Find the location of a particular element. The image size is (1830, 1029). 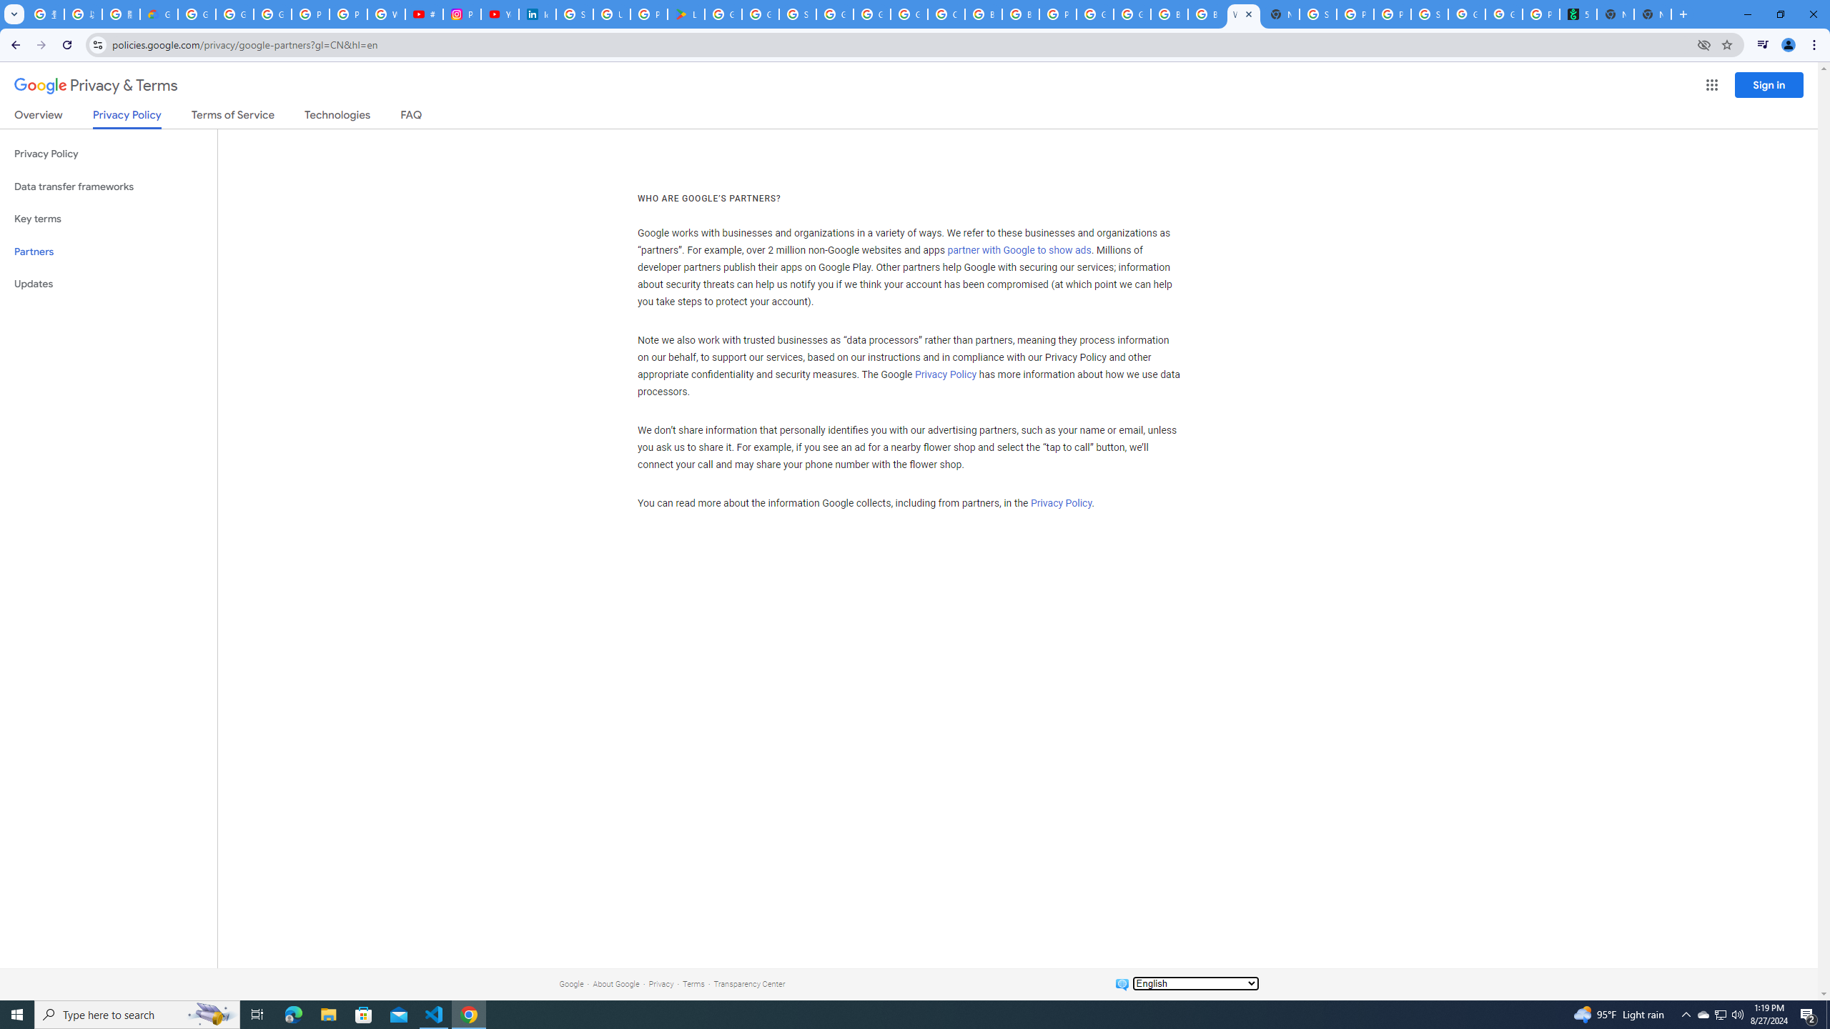

Browse Chrome as a guest - Computer - Google Chrome Help is located at coordinates (984, 14).